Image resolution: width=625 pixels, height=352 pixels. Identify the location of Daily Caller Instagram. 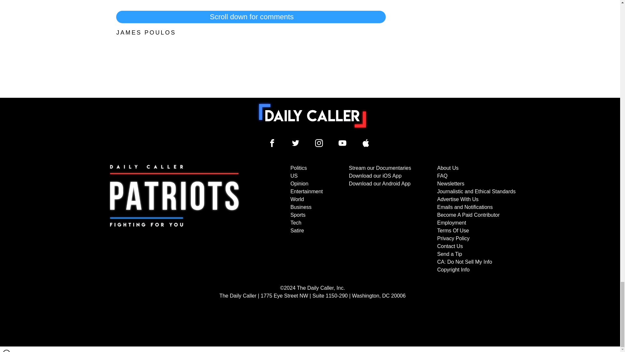
(319, 143).